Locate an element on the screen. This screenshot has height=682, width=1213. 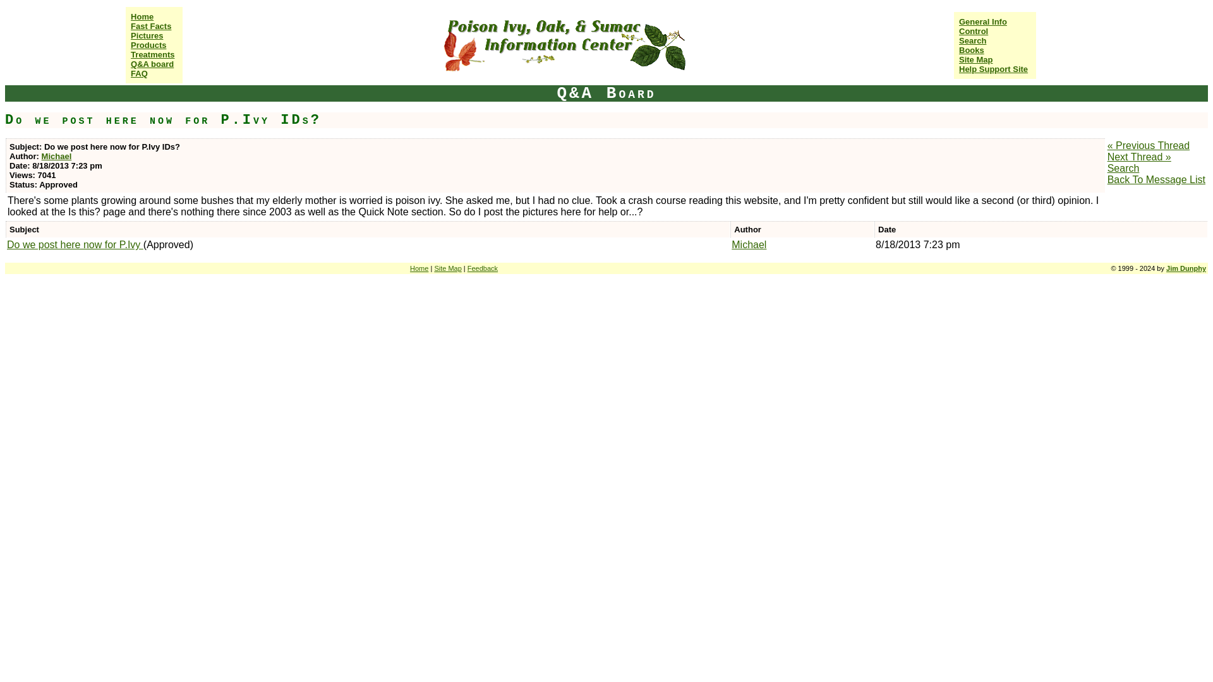
Michael is located at coordinates (56, 155).